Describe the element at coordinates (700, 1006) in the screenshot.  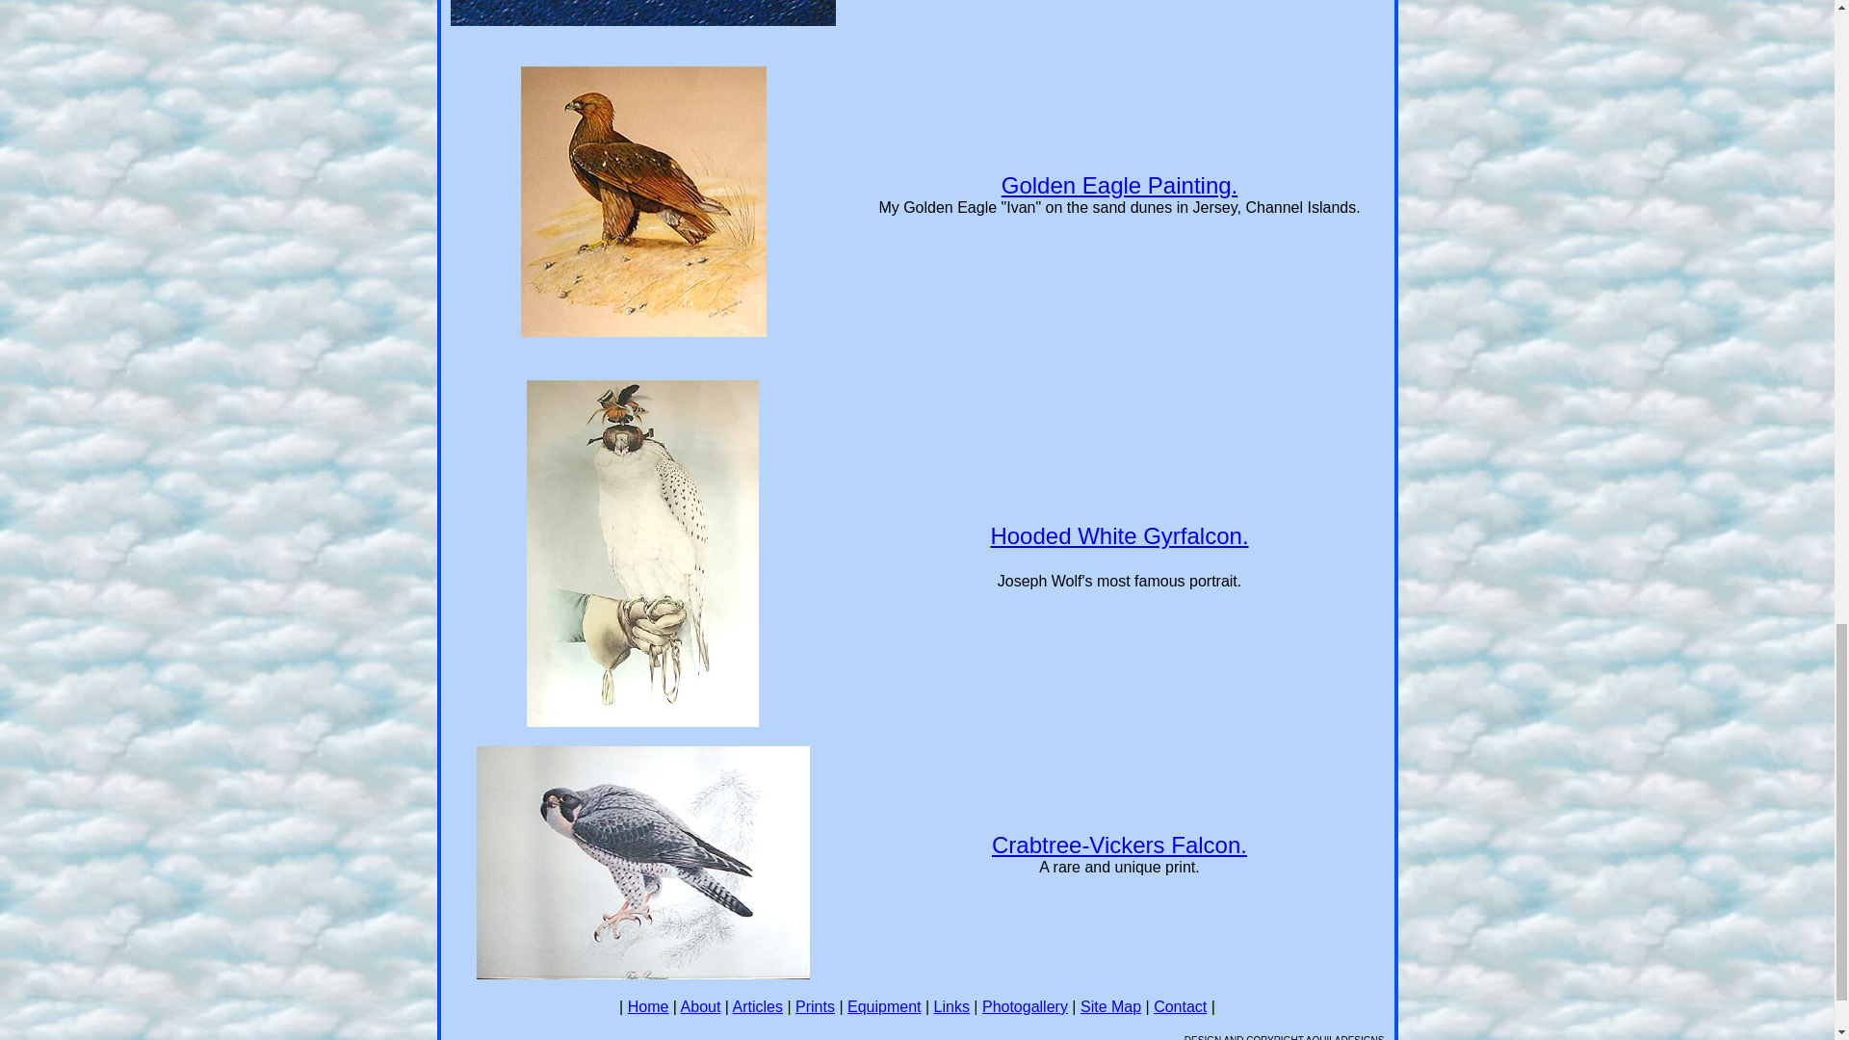
I see `About` at that location.